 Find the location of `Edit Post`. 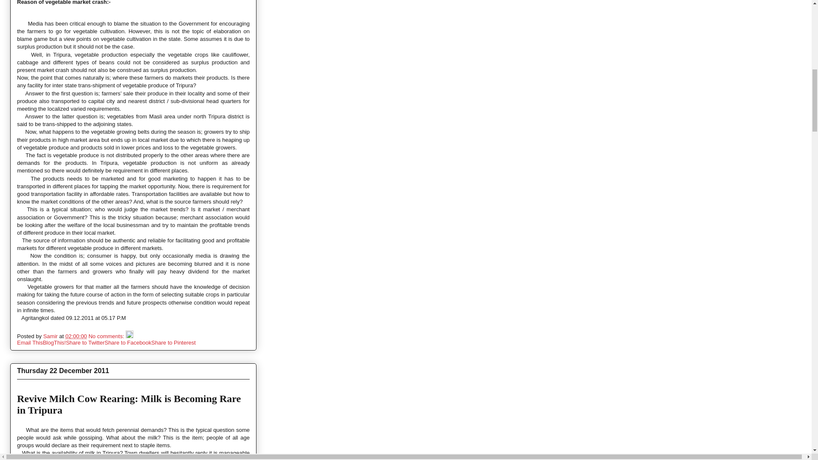

Edit Post is located at coordinates (130, 336).